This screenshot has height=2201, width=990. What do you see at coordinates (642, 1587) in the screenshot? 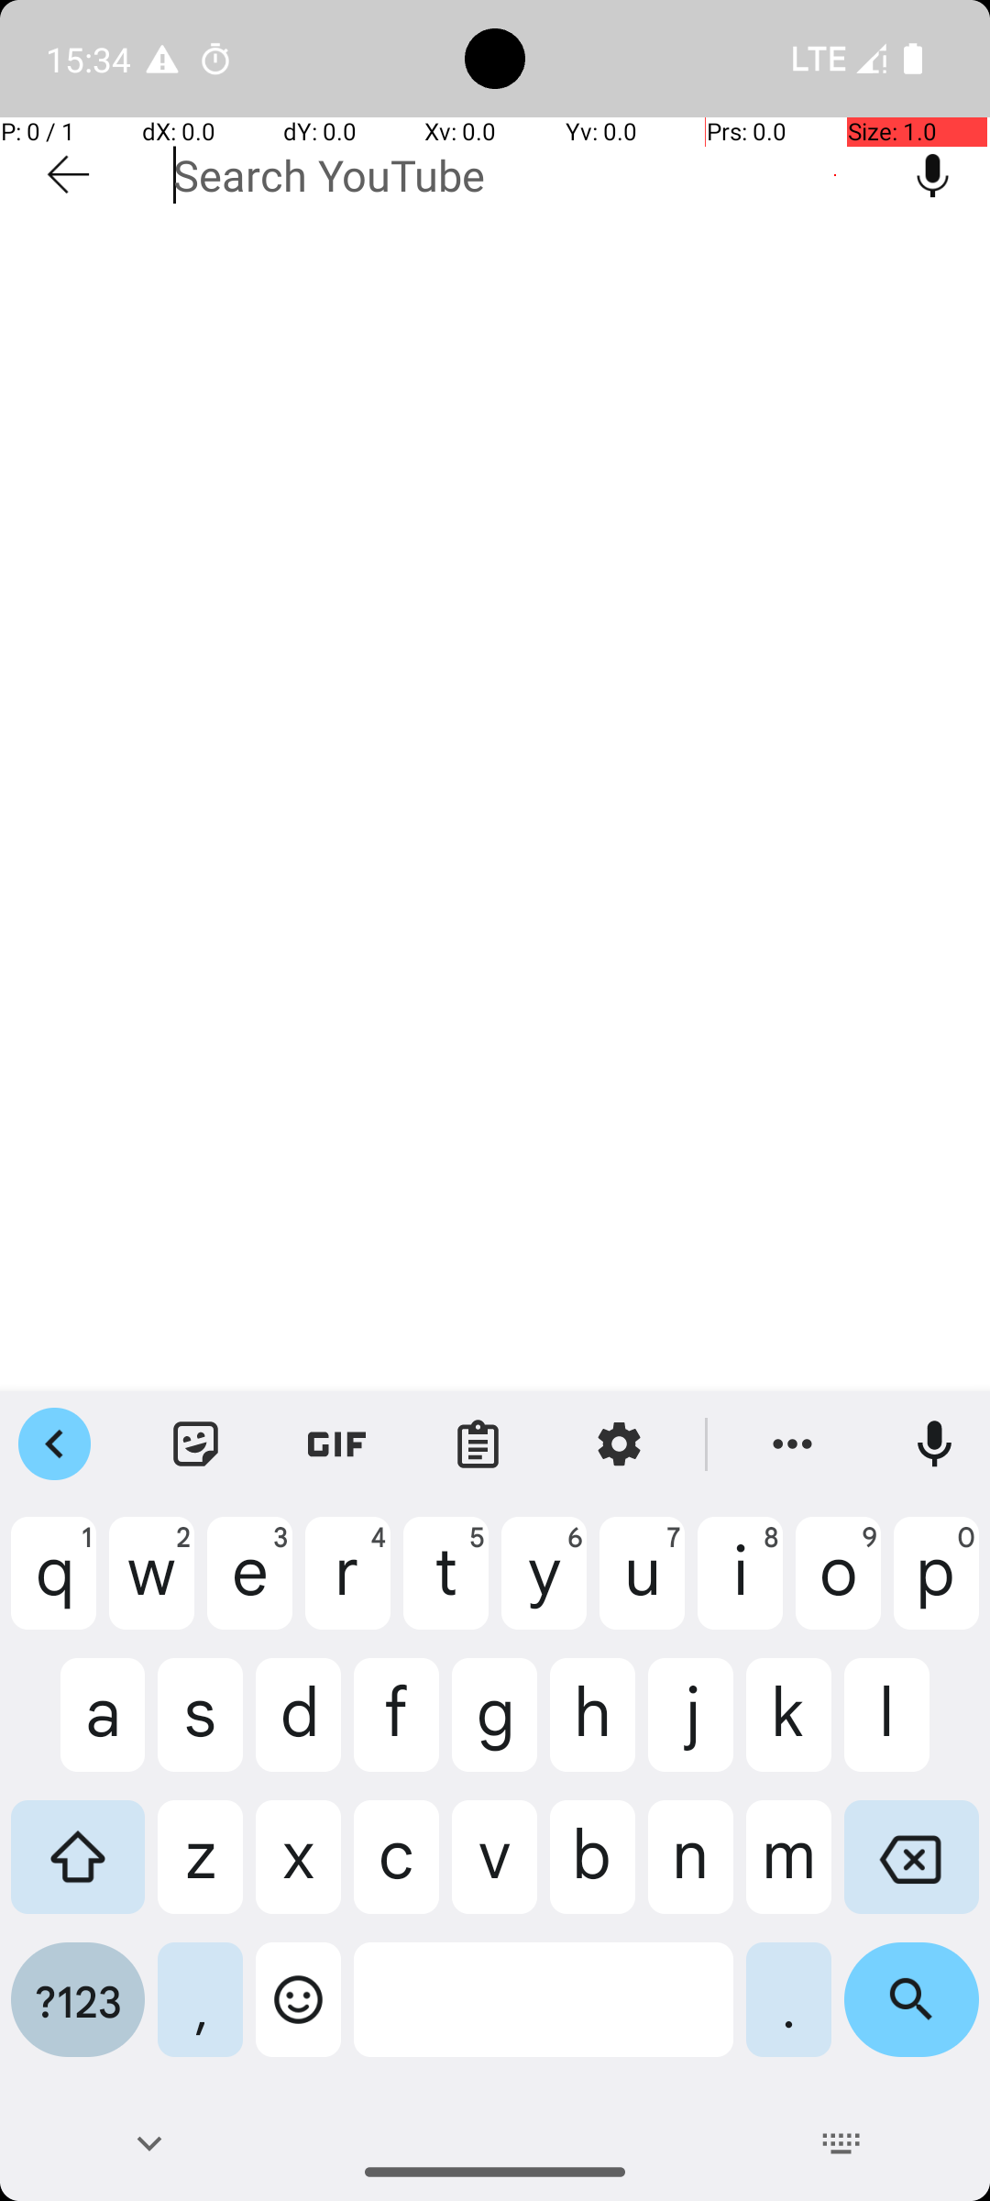
I see `u` at bounding box center [642, 1587].